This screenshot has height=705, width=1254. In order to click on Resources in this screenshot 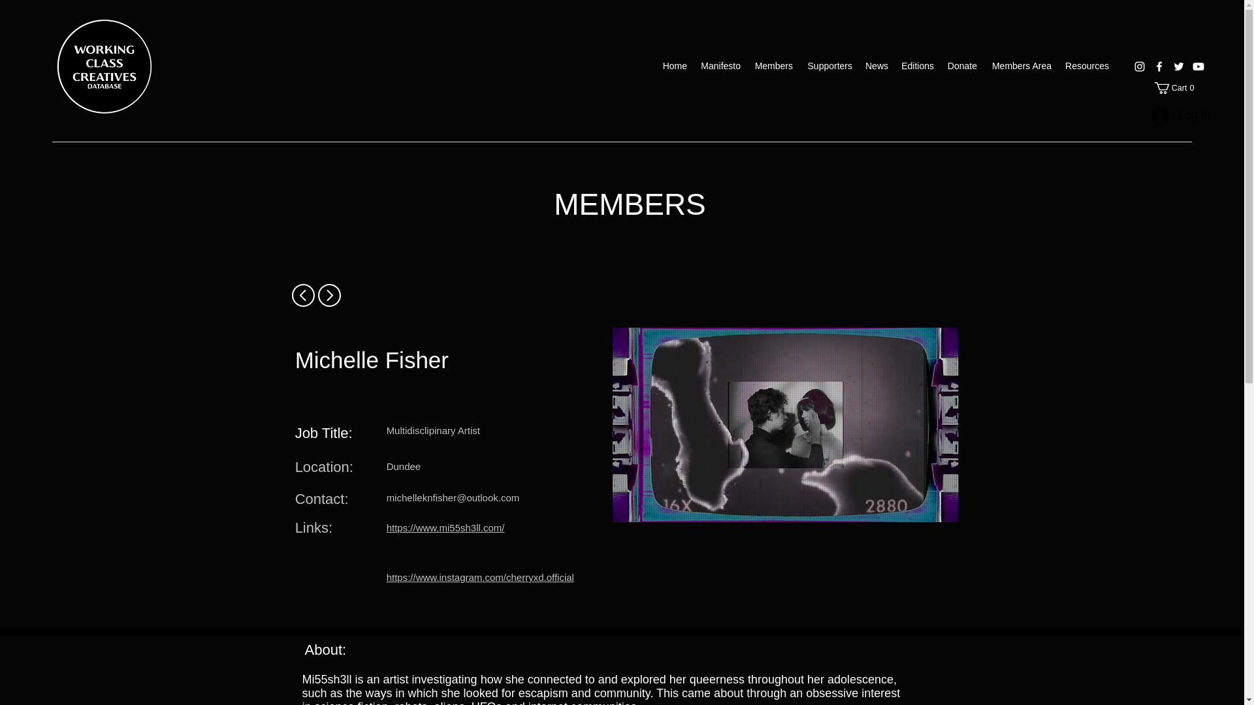, I will do `click(1087, 65)`.